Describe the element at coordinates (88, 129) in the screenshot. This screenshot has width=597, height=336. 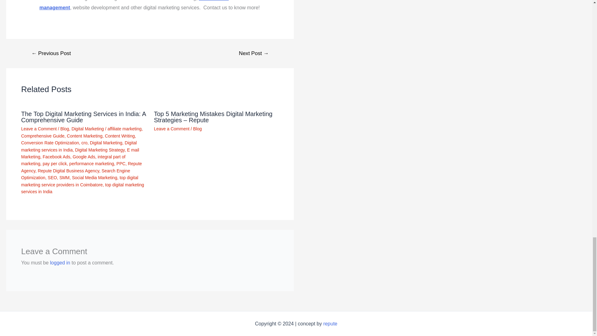
I see `Digital Marketing` at that location.